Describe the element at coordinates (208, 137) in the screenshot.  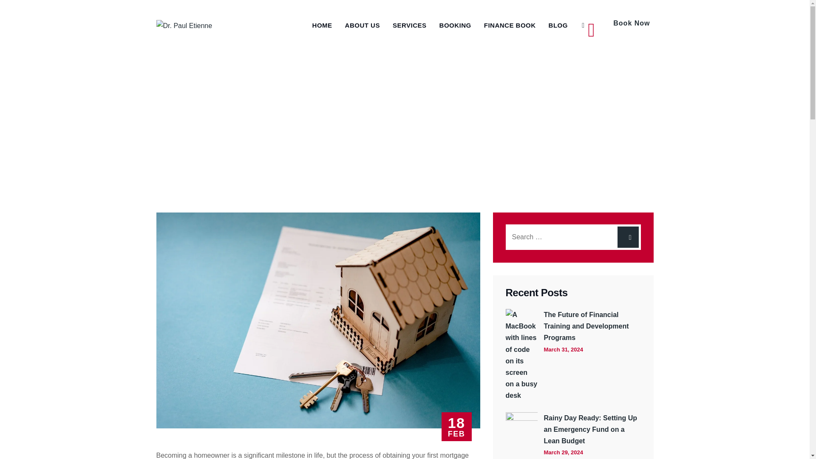
I see `Go to Dr. Paul Etienne.` at that location.